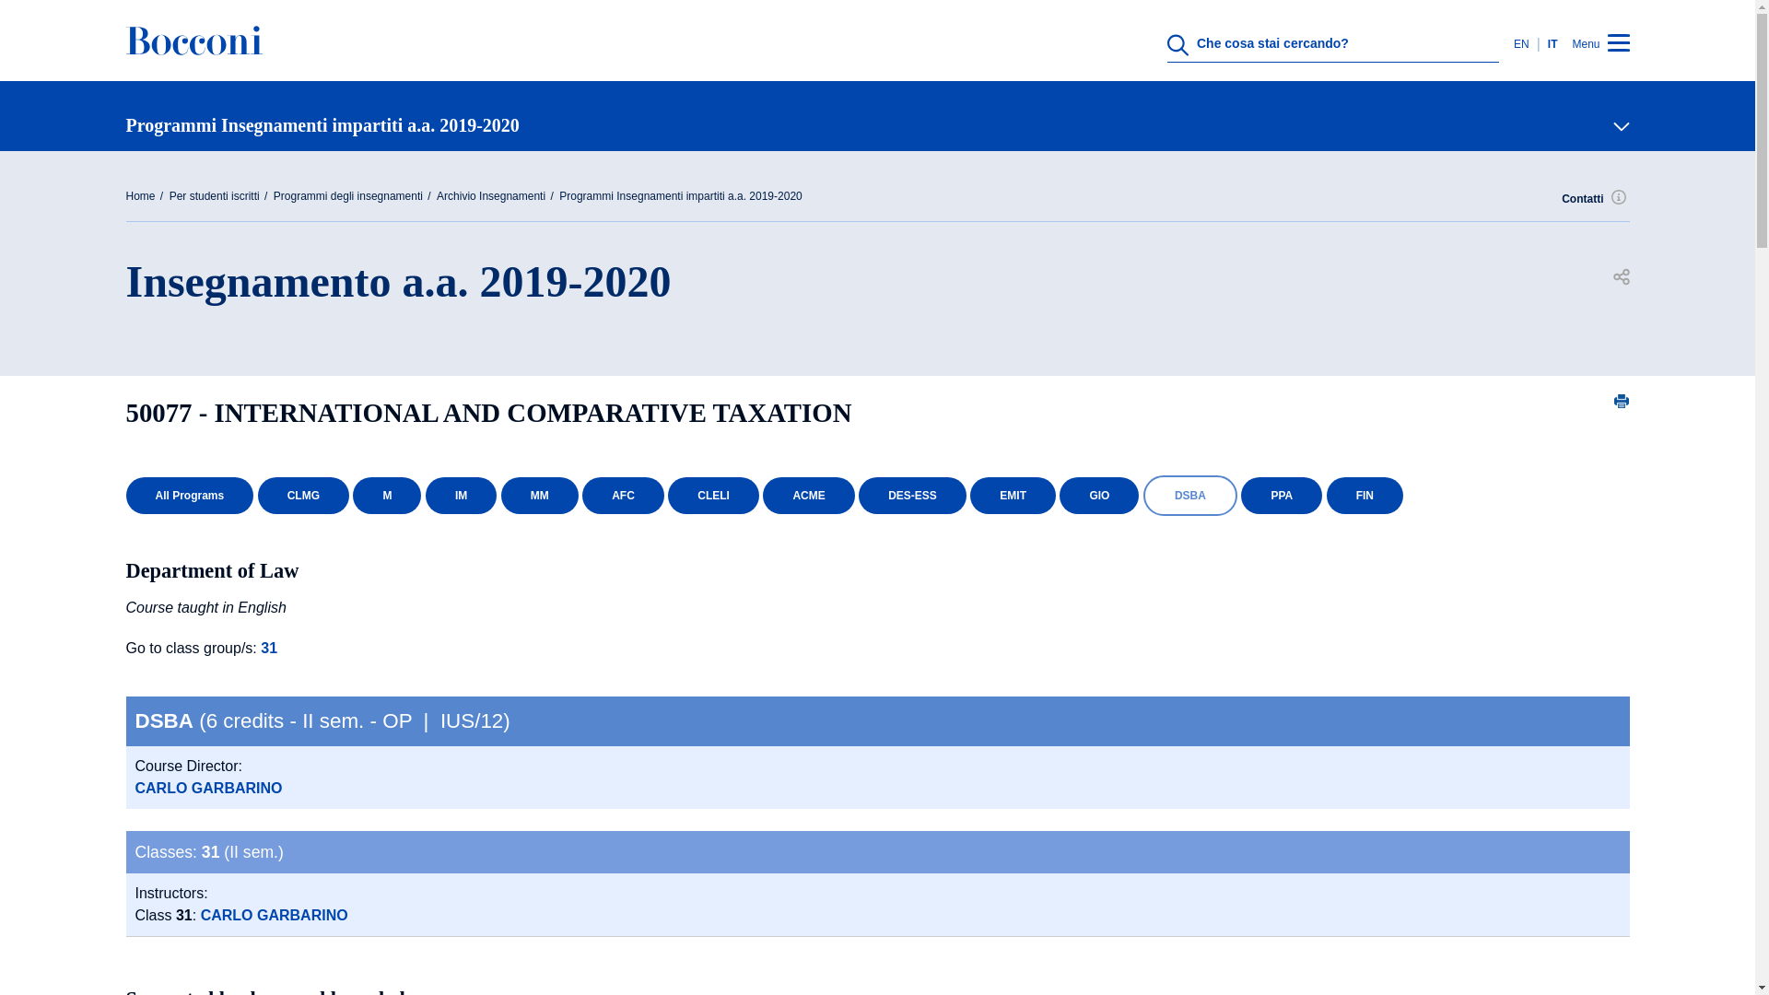  Describe the element at coordinates (1526, 44) in the screenshot. I see `English` at that location.